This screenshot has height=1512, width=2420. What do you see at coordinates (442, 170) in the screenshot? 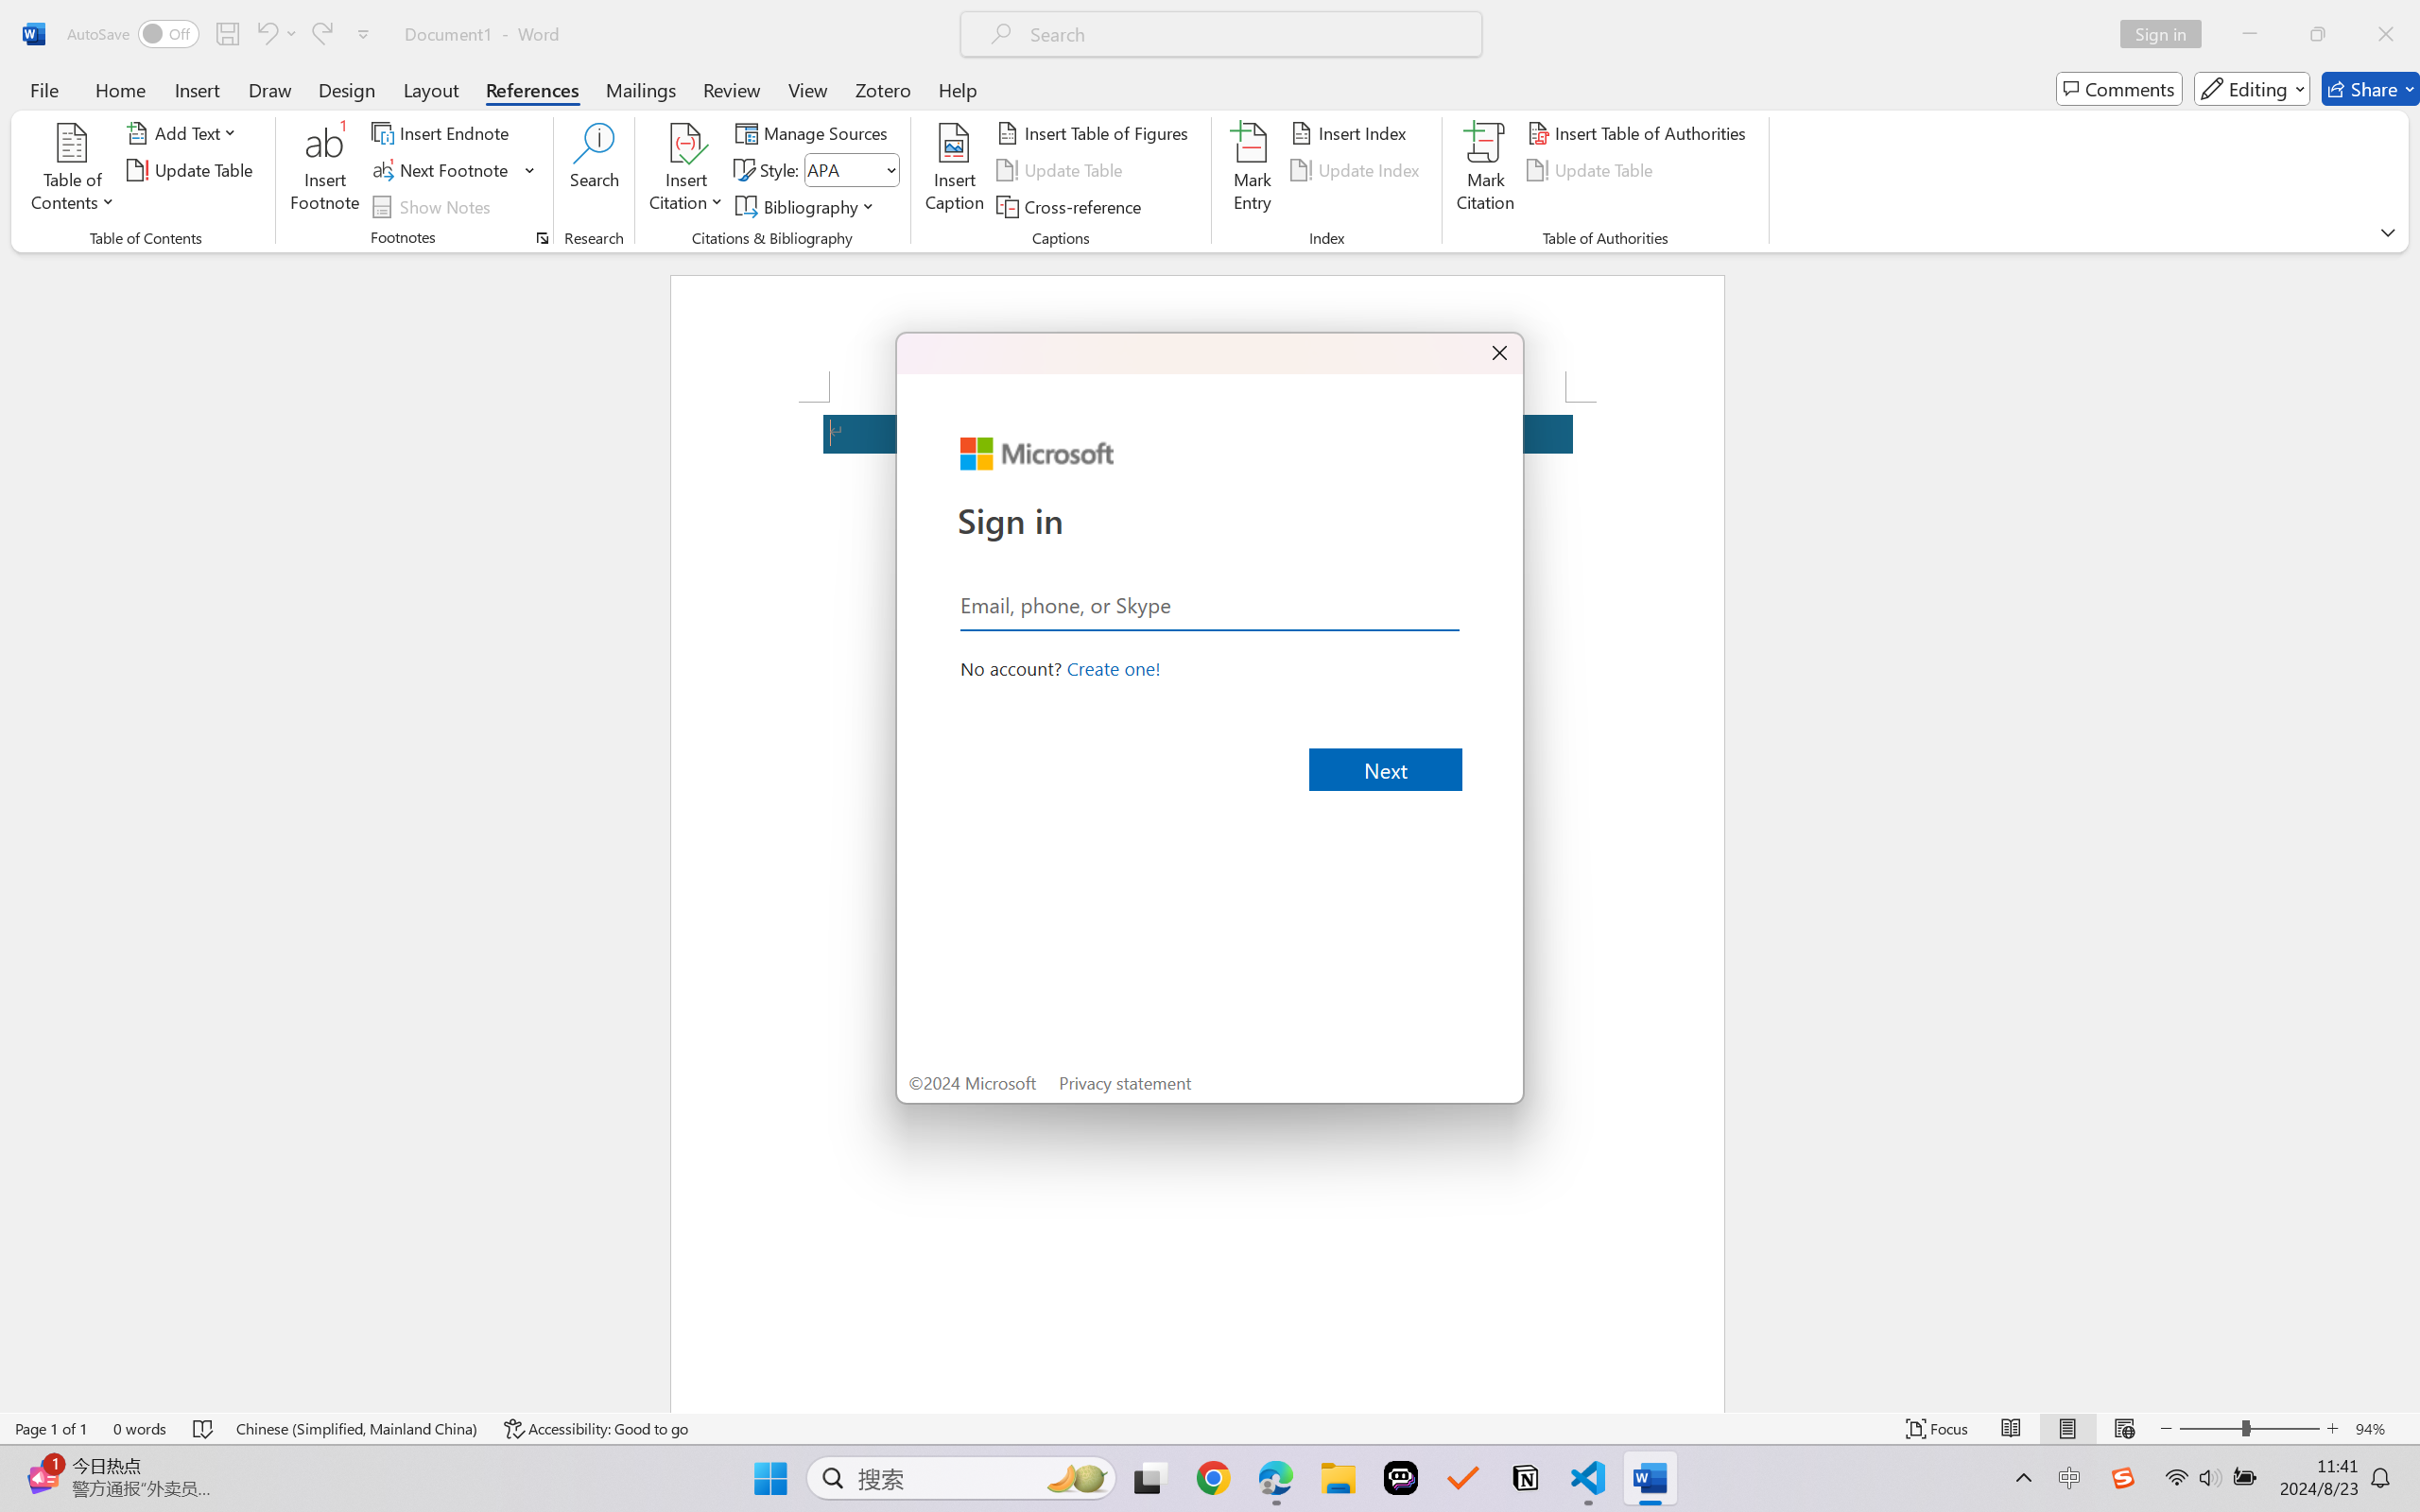
I see `Next Footnote` at bounding box center [442, 170].